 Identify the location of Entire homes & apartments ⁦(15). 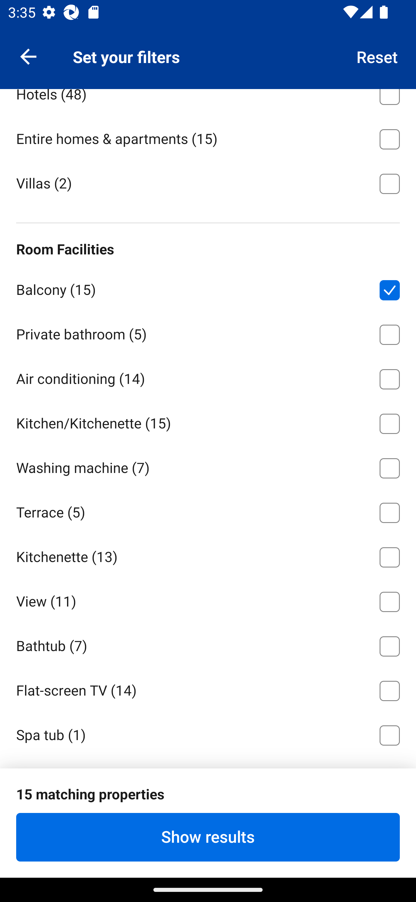
(208, 138).